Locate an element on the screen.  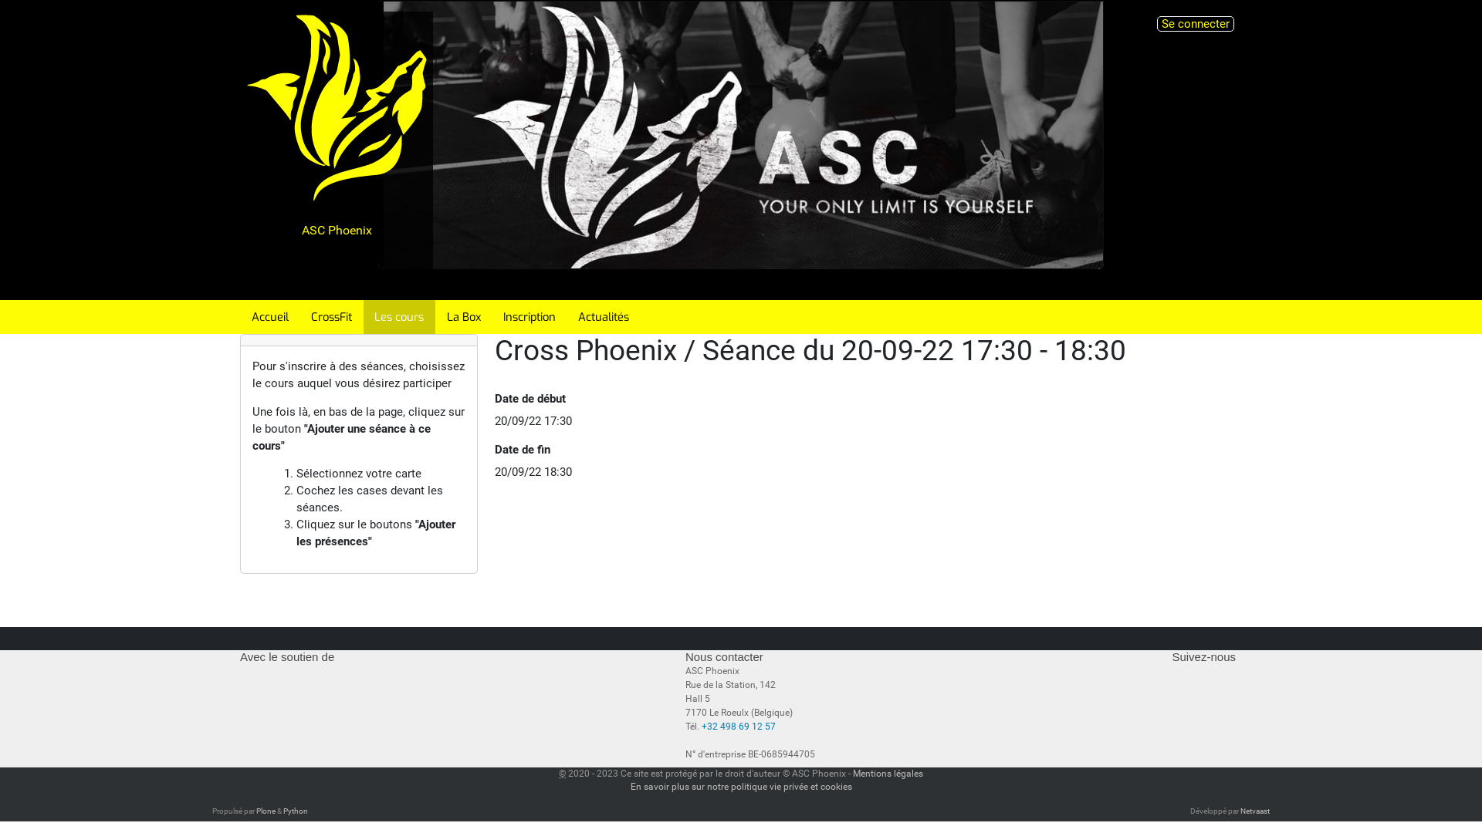
Netvaast is located at coordinates (1255, 811).